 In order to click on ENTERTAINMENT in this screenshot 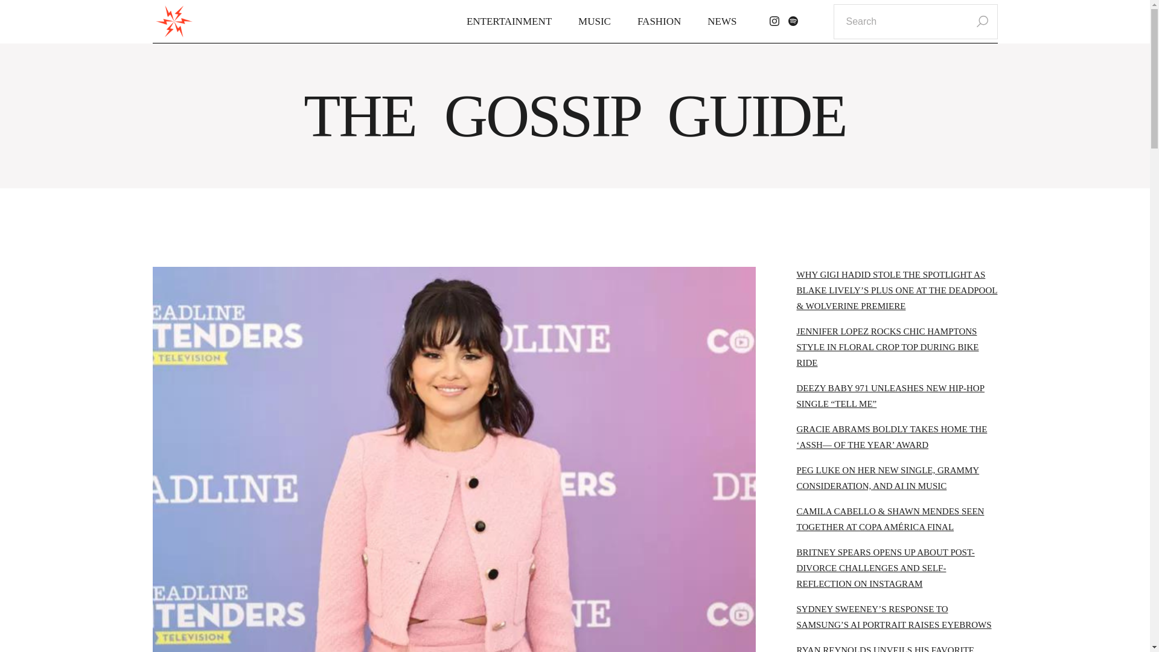, I will do `click(508, 22)`.